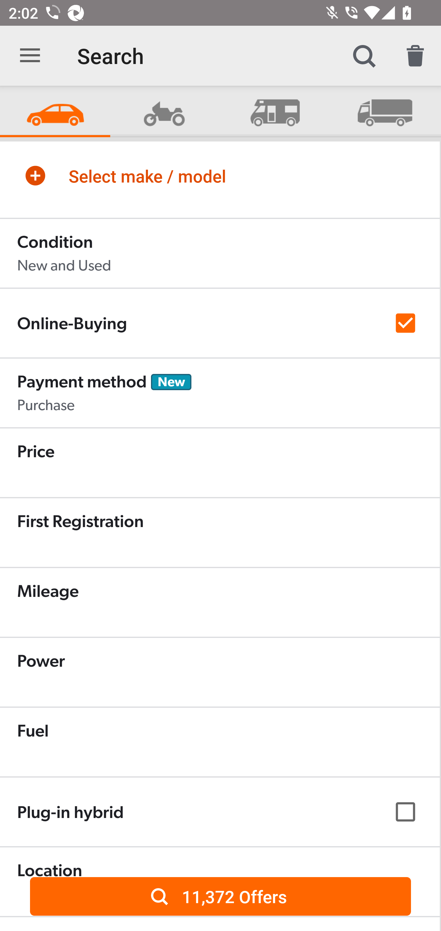 This screenshot has width=441, height=931. Describe the element at coordinates (220, 812) in the screenshot. I see `Plug-in hybrid` at that location.